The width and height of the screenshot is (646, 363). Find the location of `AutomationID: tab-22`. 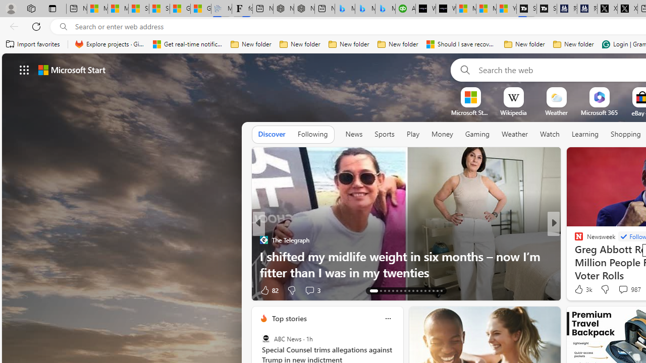

AutomationID: tab-22 is located at coordinates (413, 290).